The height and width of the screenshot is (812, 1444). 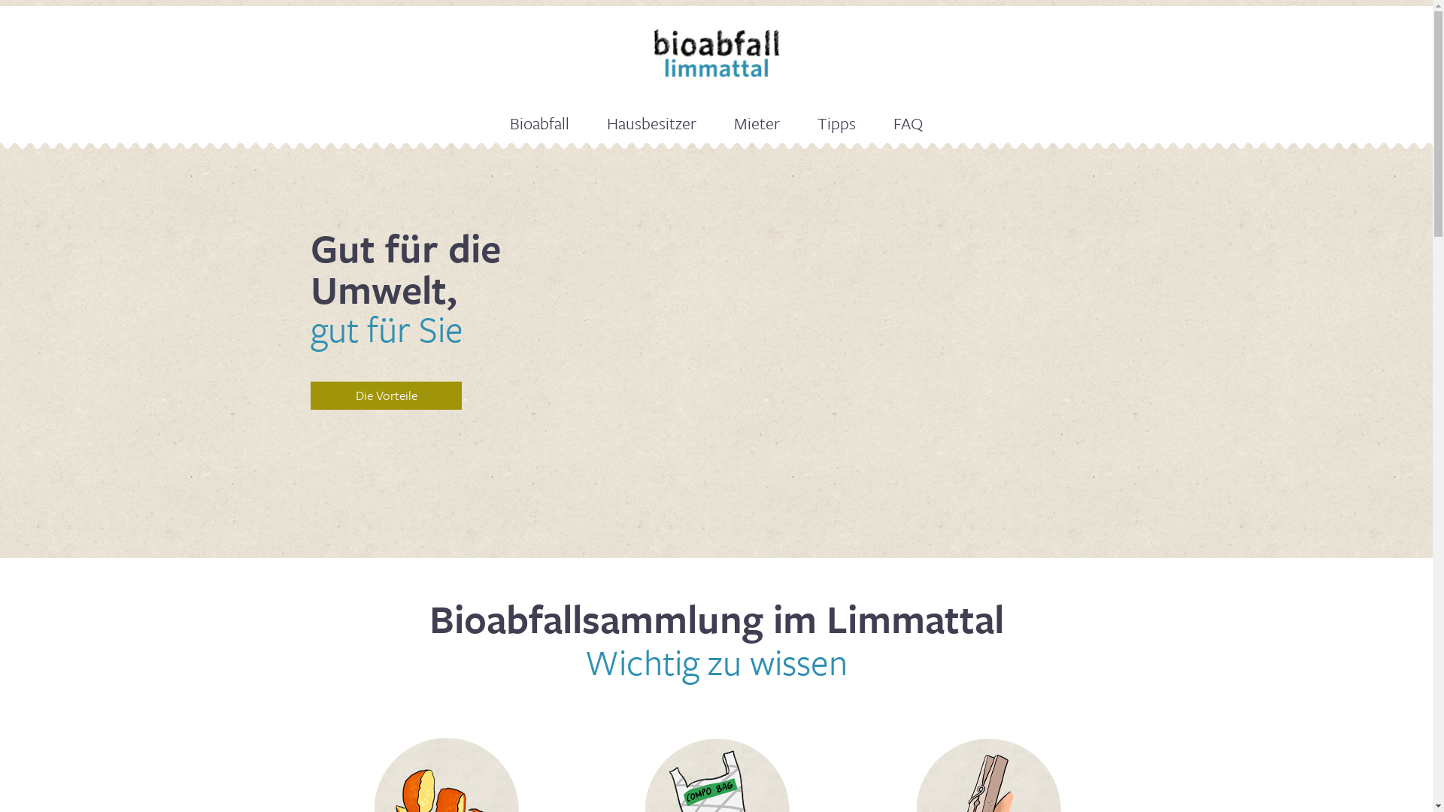 What do you see at coordinates (757, 123) in the screenshot?
I see `Mieter` at bounding box center [757, 123].